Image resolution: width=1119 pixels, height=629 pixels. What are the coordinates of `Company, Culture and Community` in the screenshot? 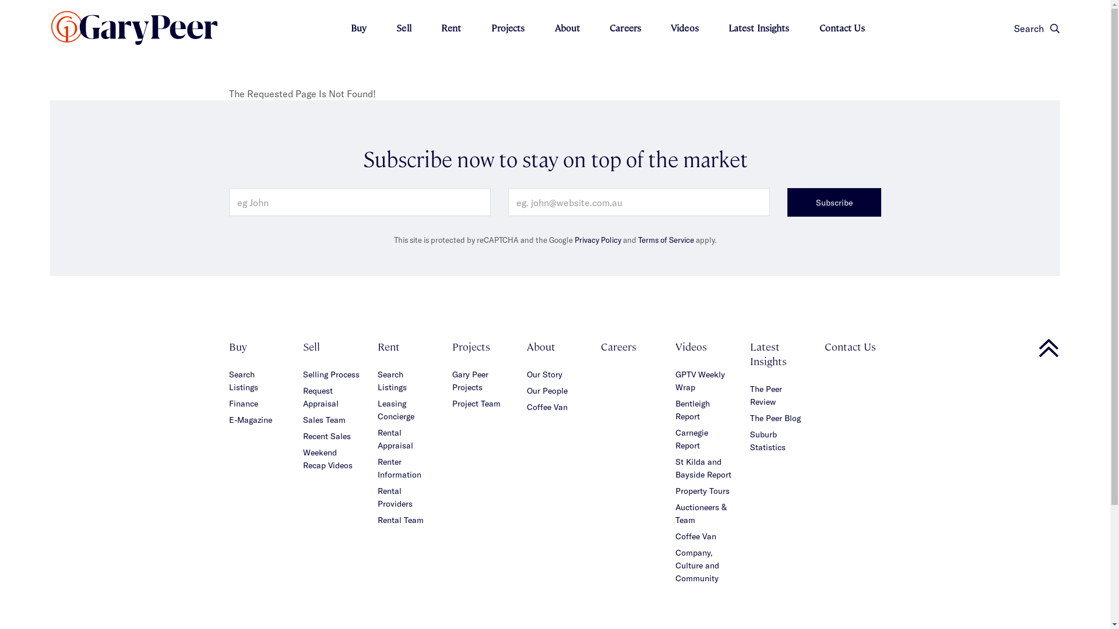 It's located at (697, 565).